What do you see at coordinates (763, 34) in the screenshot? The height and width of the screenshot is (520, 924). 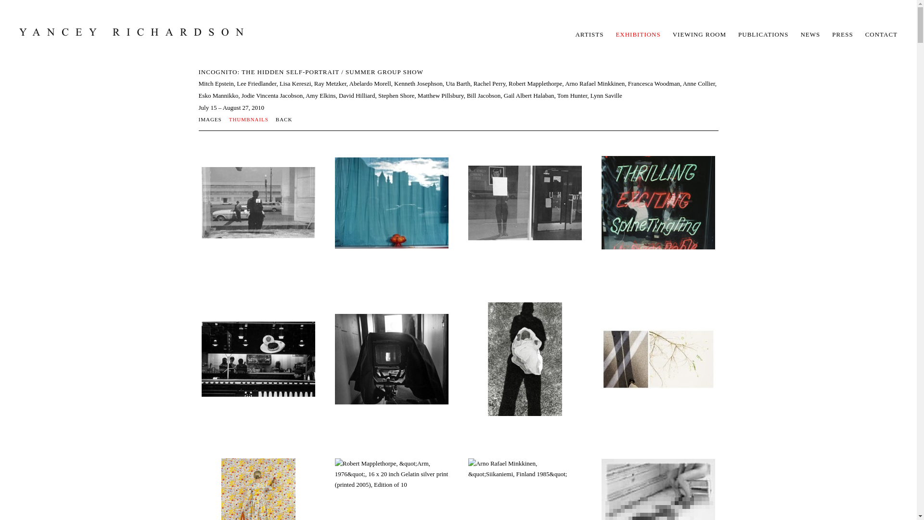 I see `PUBLICATIONS` at bounding box center [763, 34].